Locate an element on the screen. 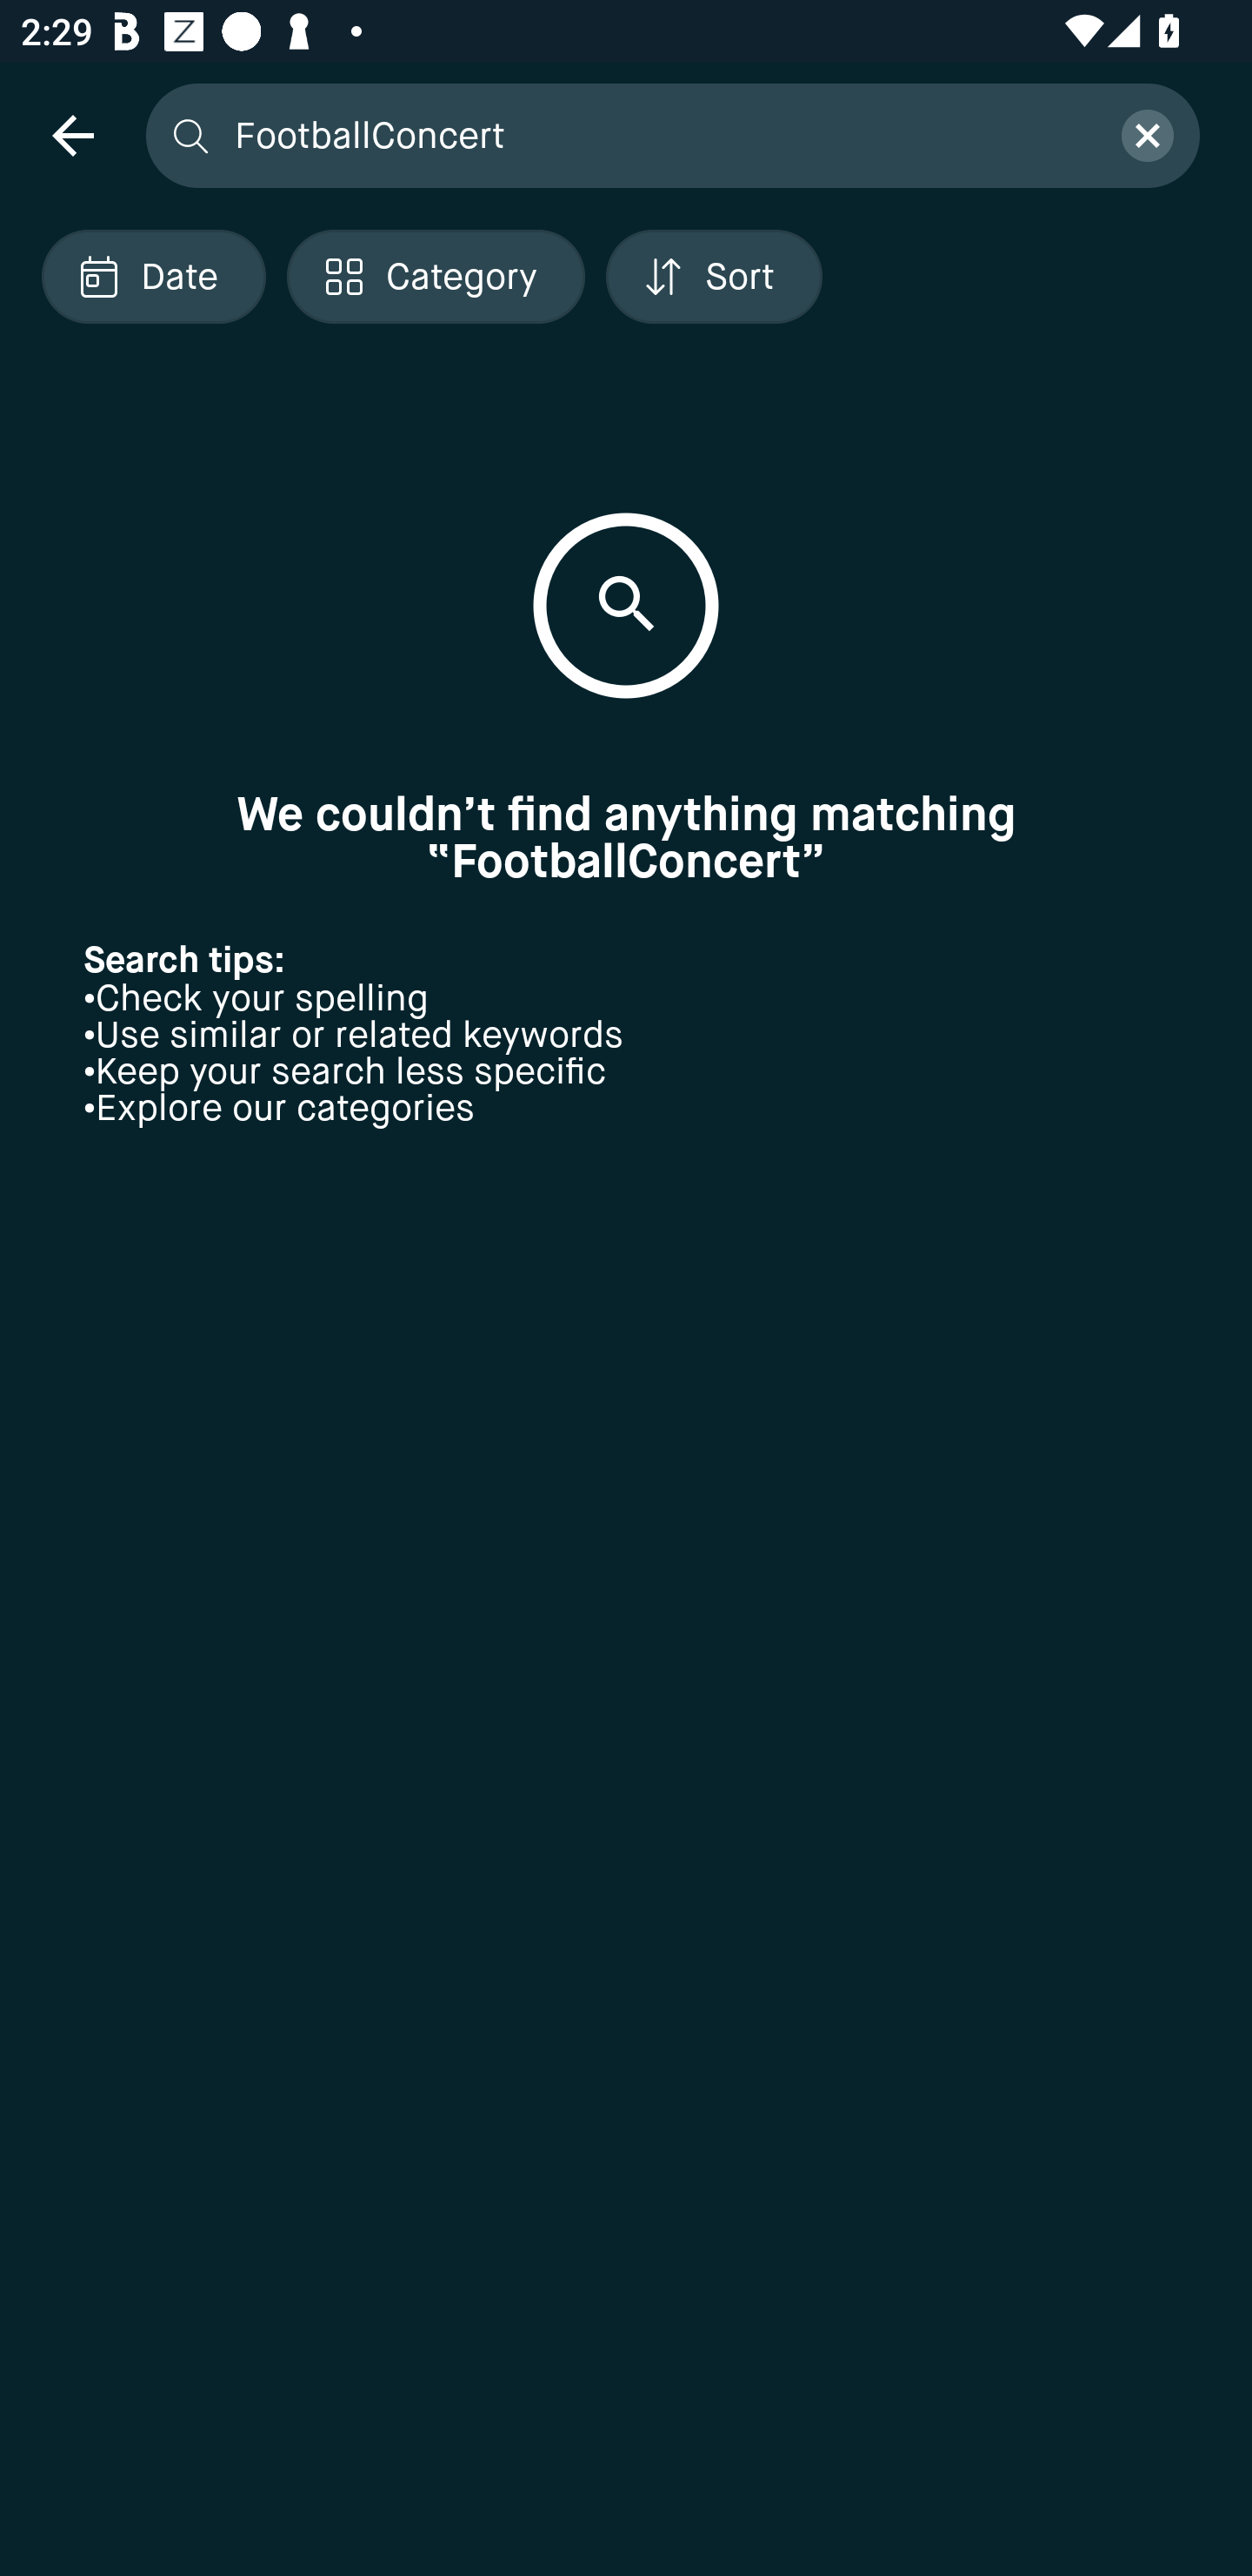 This screenshot has width=1252, height=2576. FootballConcert is located at coordinates (660, 134).